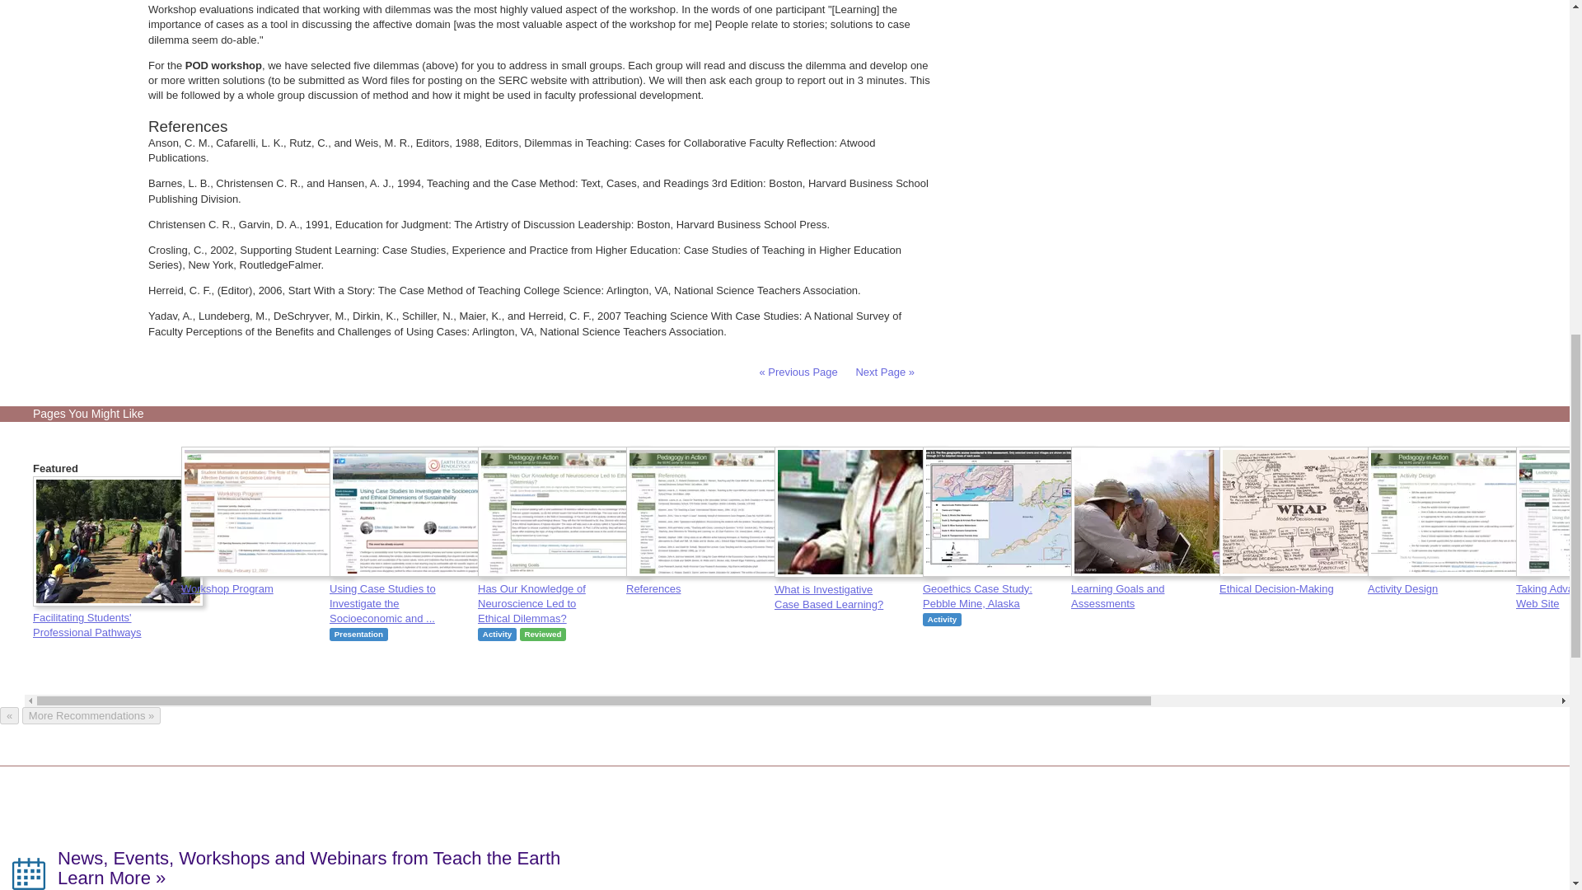 Image resolution: width=1582 pixels, height=890 pixels. What do you see at coordinates (1156, 587) in the screenshot?
I see `Learning Goals and Assessments` at bounding box center [1156, 587].